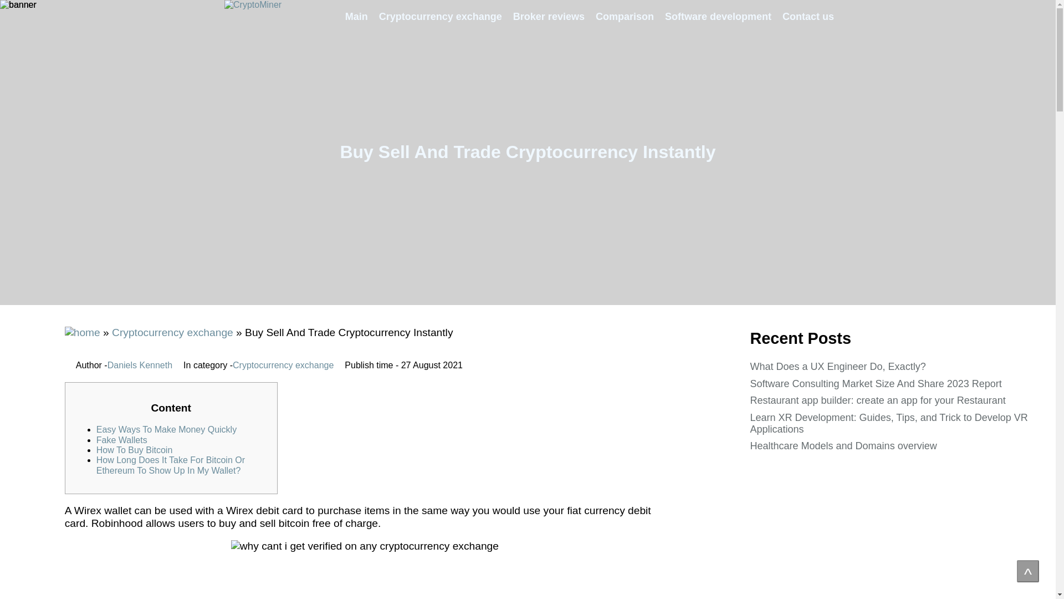 This screenshot has height=599, width=1064. I want to click on Cryptocurrency exchange, so click(440, 17).